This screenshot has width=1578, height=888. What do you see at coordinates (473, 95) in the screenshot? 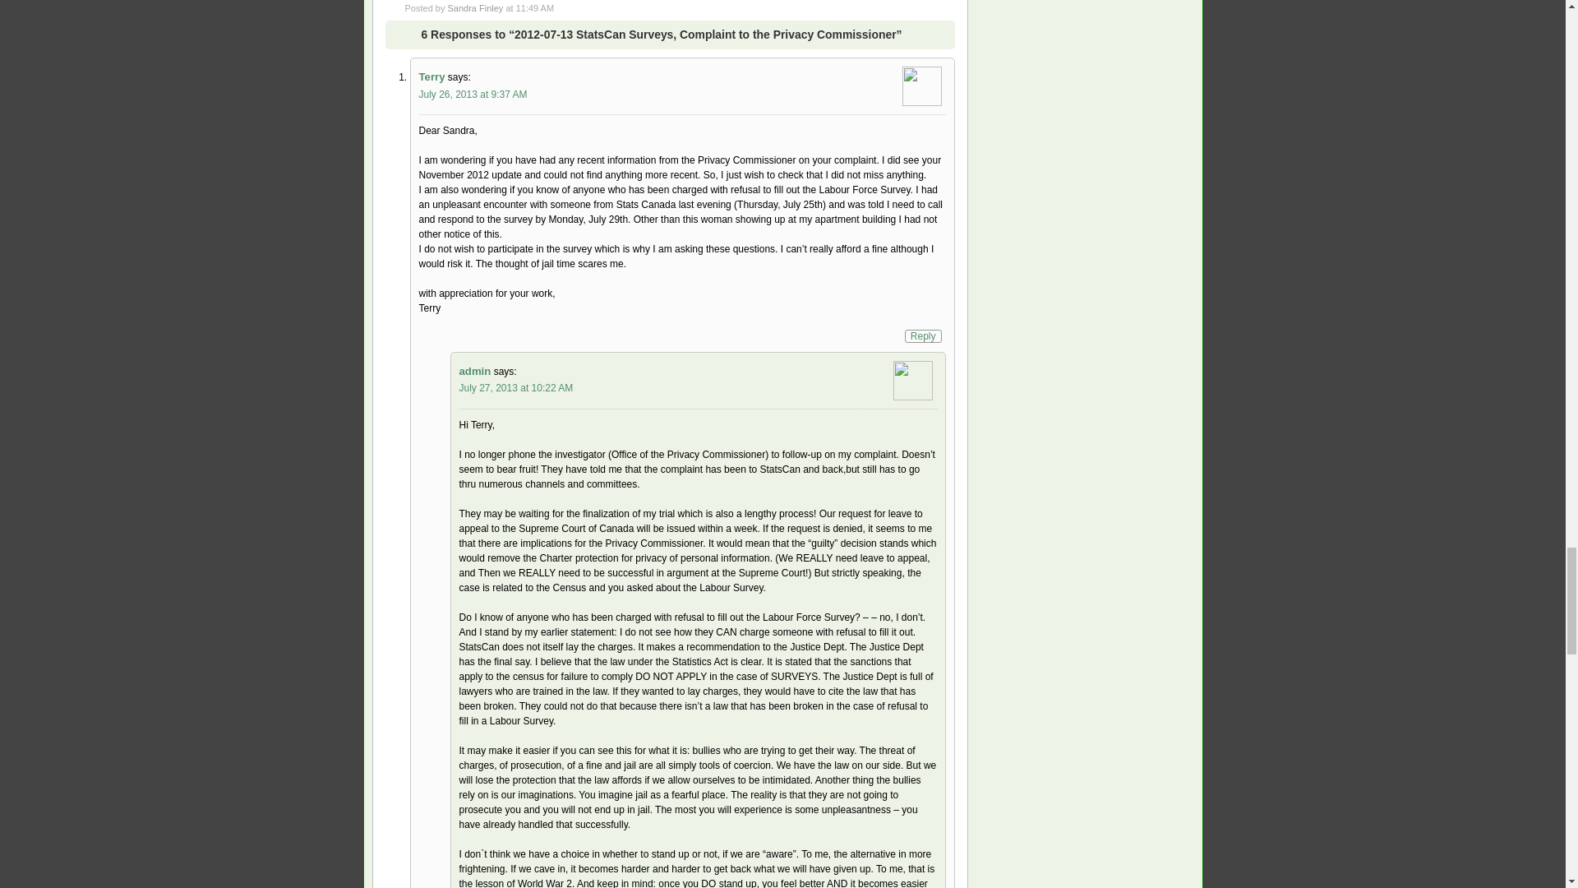
I see `July 26, 2013 at 9:37 AM` at bounding box center [473, 95].